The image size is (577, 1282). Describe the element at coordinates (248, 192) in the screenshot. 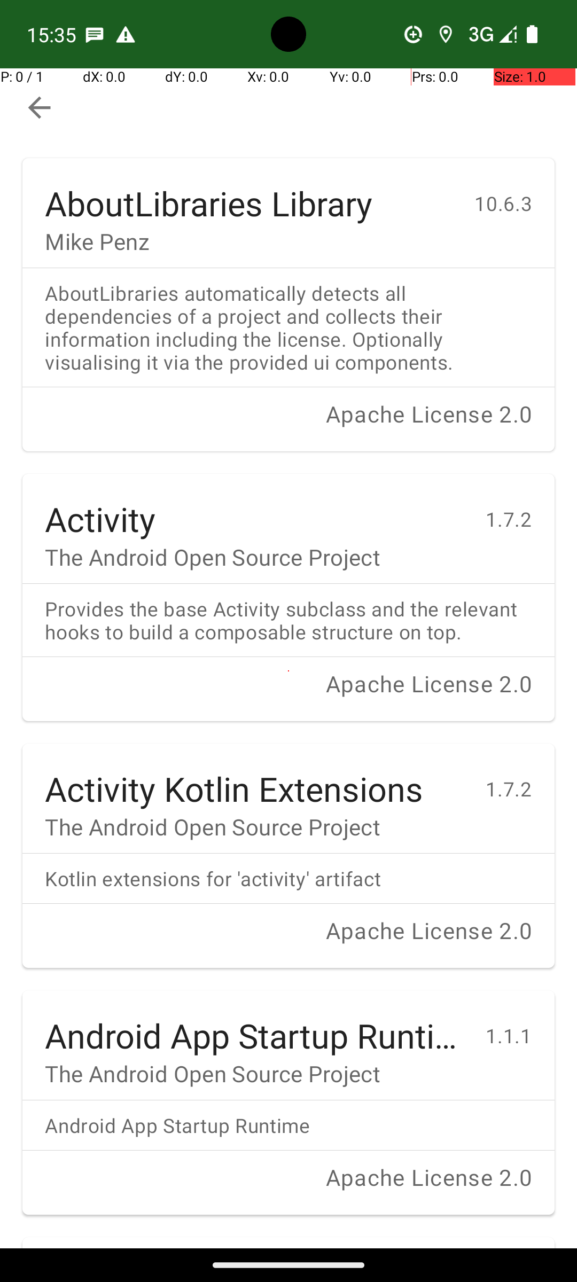

I see `AboutLibraries Library` at that location.